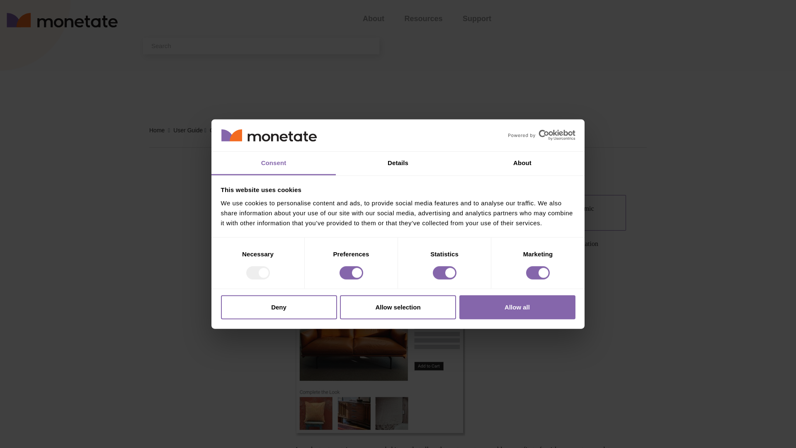  What do you see at coordinates (398, 307) in the screenshot?
I see `Allow selection` at bounding box center [398, 307].